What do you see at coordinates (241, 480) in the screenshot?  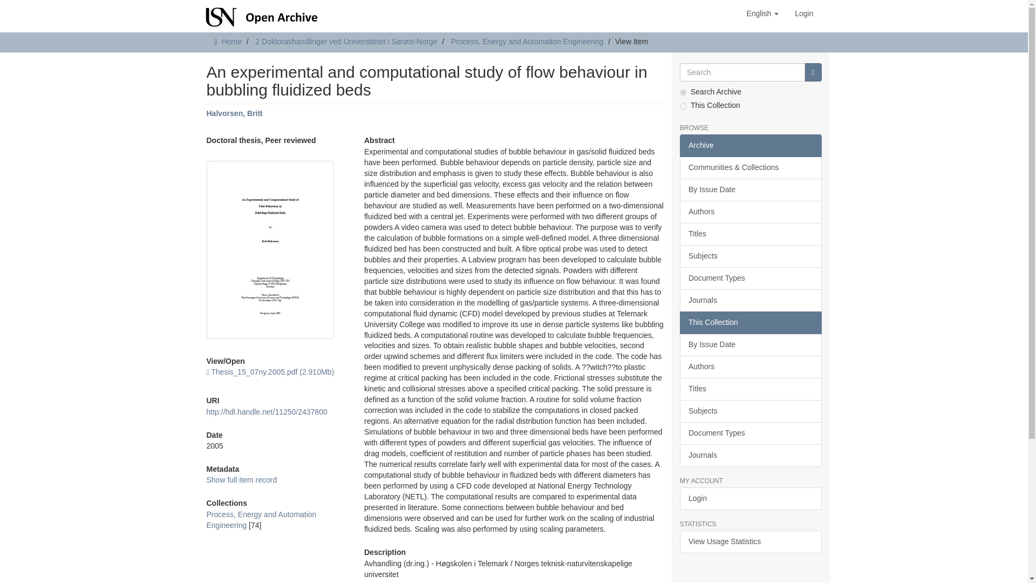 I see `Show full item record` at bounding box center [241, 480].